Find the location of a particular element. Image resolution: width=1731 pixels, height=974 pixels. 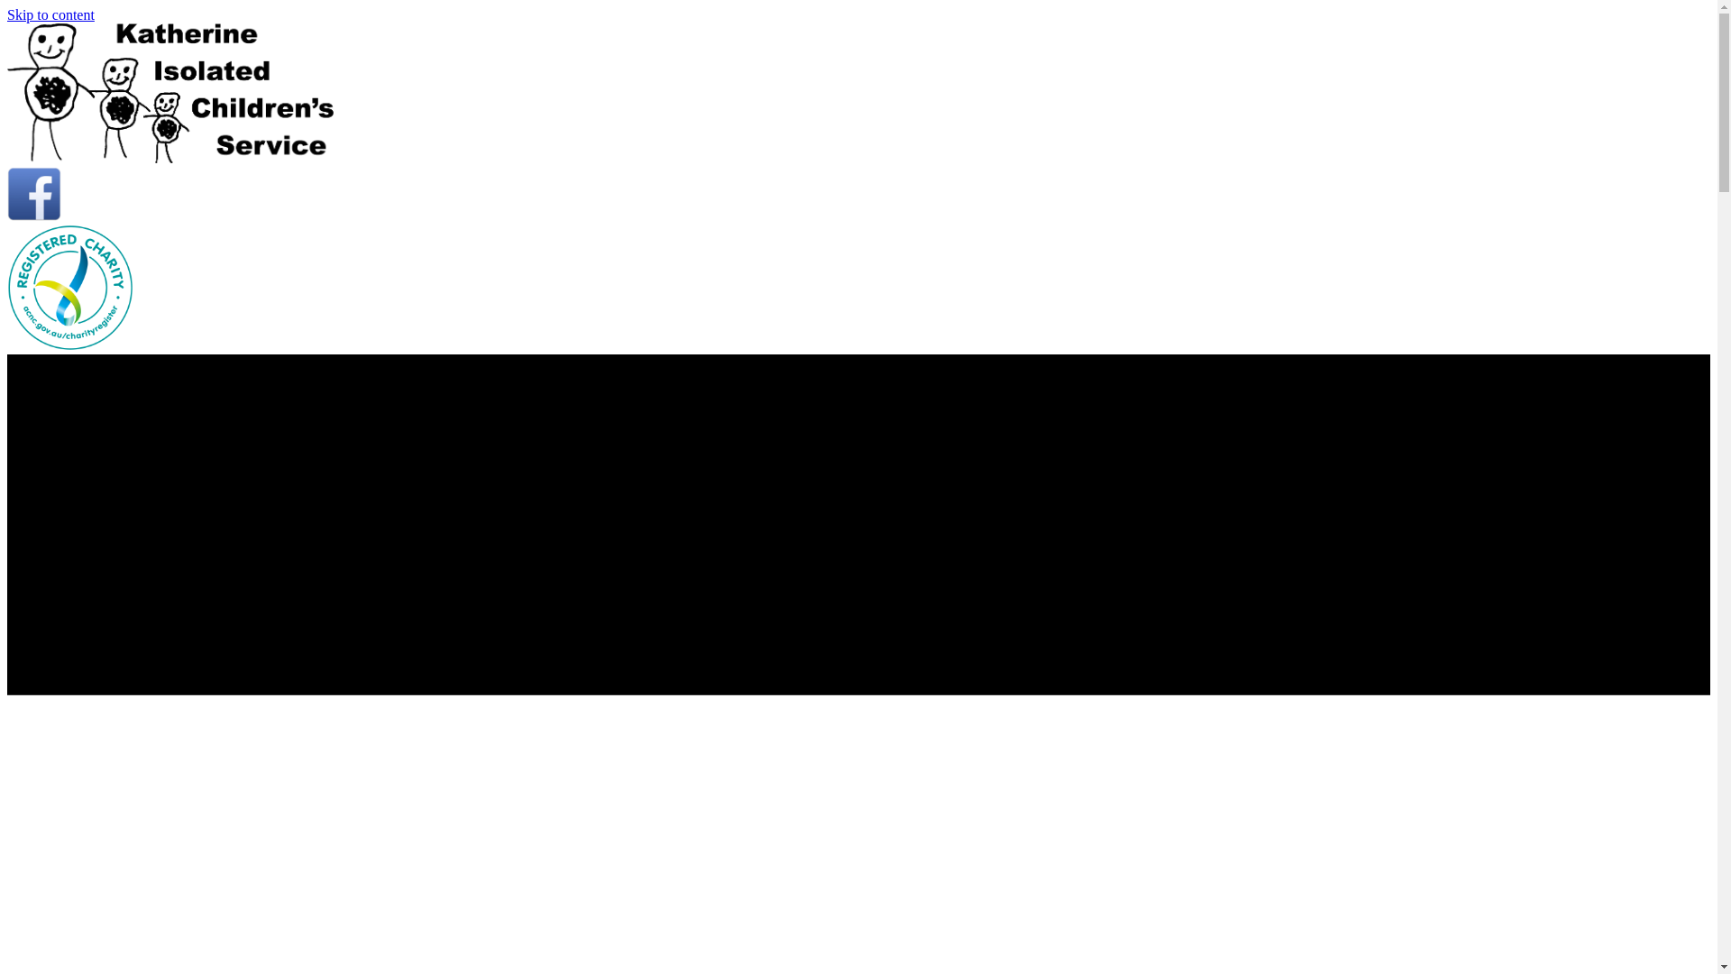

Skip to content is located at coordinates (50, 14).